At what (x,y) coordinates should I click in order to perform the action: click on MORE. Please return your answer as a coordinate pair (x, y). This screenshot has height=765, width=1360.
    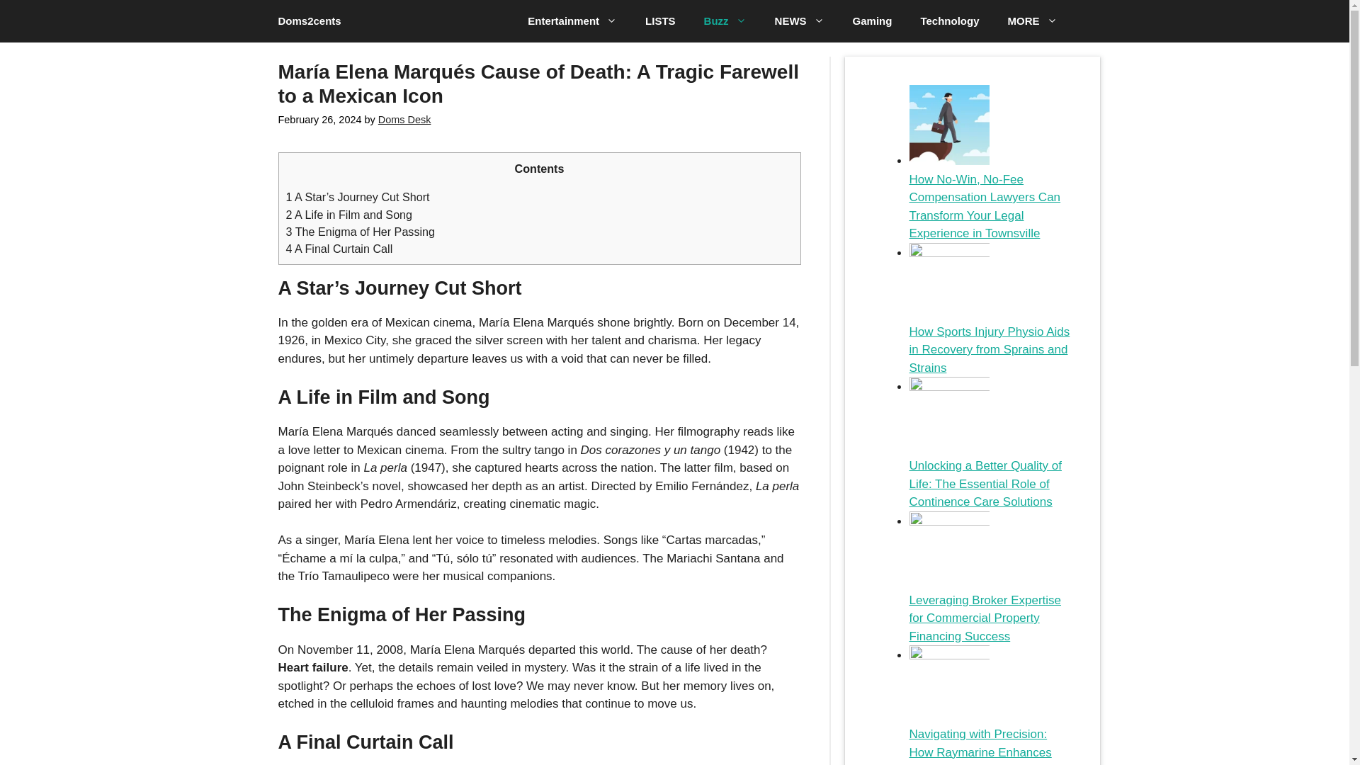
    Looking at the image, I should click on (1031, 21).